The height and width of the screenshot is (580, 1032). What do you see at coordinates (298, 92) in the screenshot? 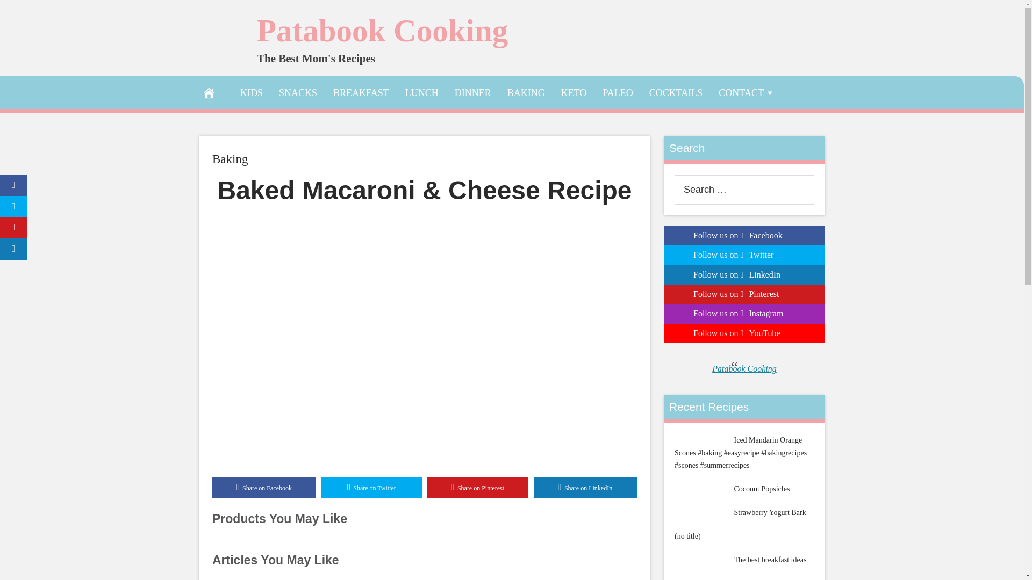
I see `SNACKS` at bounding box center [298, 92].